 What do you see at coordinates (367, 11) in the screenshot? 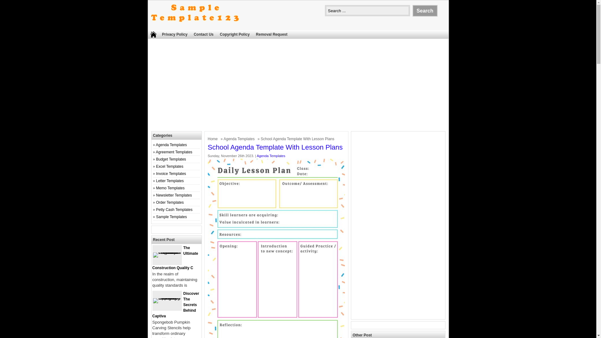
I see `Search ... ` at bounding box center [367, 11].